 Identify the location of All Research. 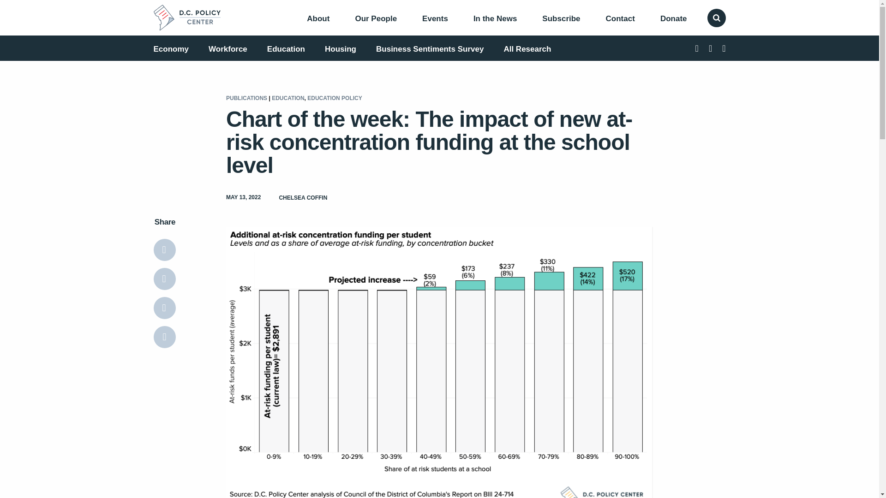
(527, 49).